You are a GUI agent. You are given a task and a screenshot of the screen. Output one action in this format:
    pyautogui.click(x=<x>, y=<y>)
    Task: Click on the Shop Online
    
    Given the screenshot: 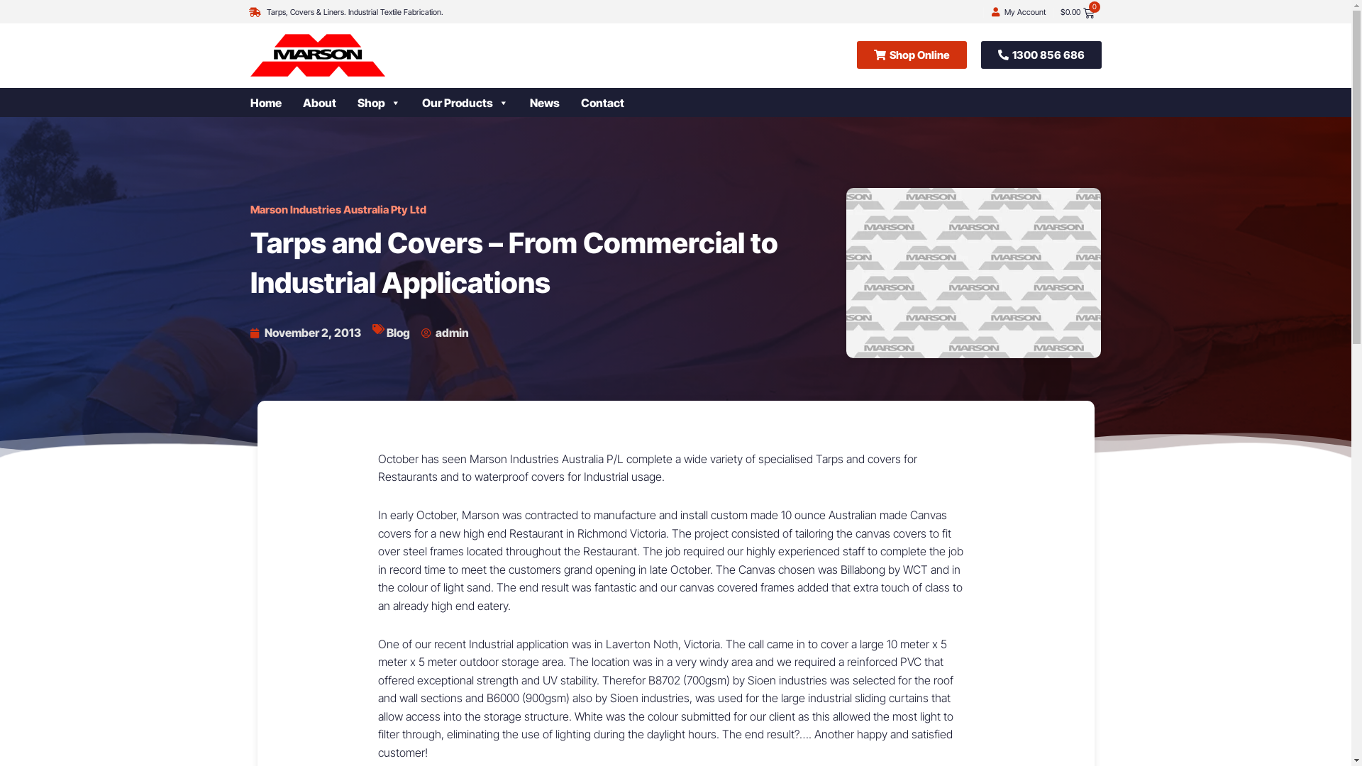 What is the action you would take?
    pyautogui.click(x=912, y=55)
    